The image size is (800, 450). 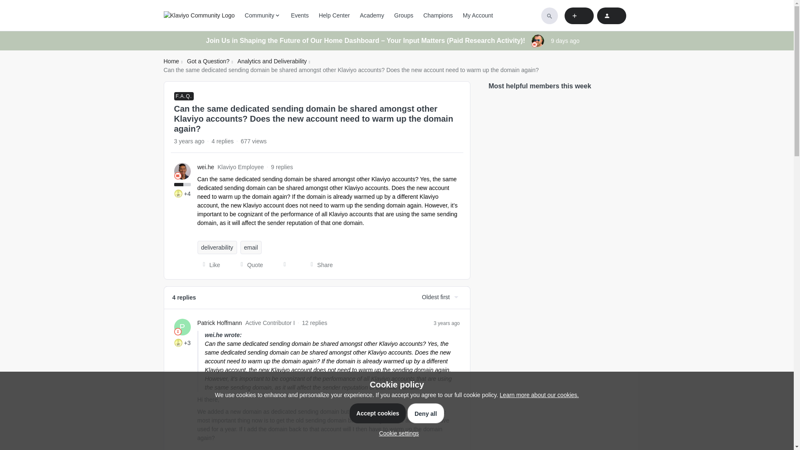 What do you see at coordinates (300, 15) in the screenshot?
I see `Events` at bounding box center [300, 15].